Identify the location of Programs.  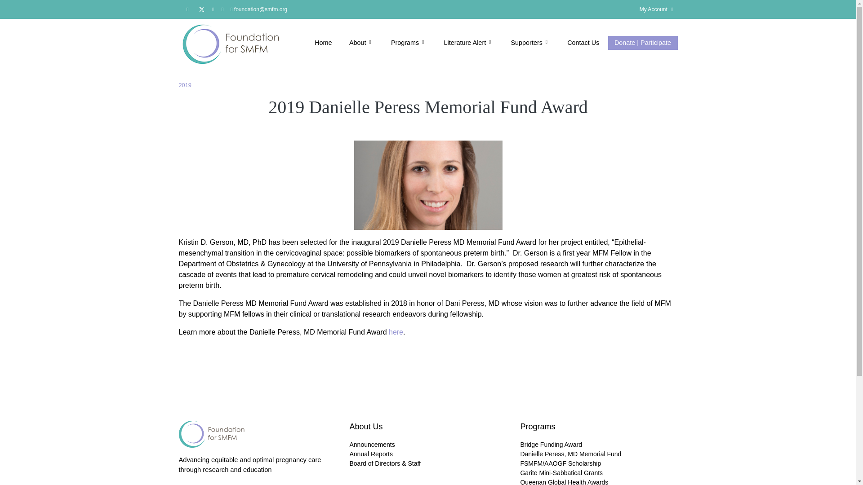
(409, 43).